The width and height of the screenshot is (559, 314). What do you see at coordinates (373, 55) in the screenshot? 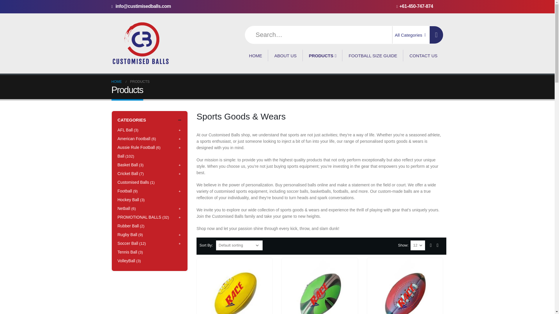
I see `FOOTBALL SIZE GUIDE` at bounding box center [373, 55].